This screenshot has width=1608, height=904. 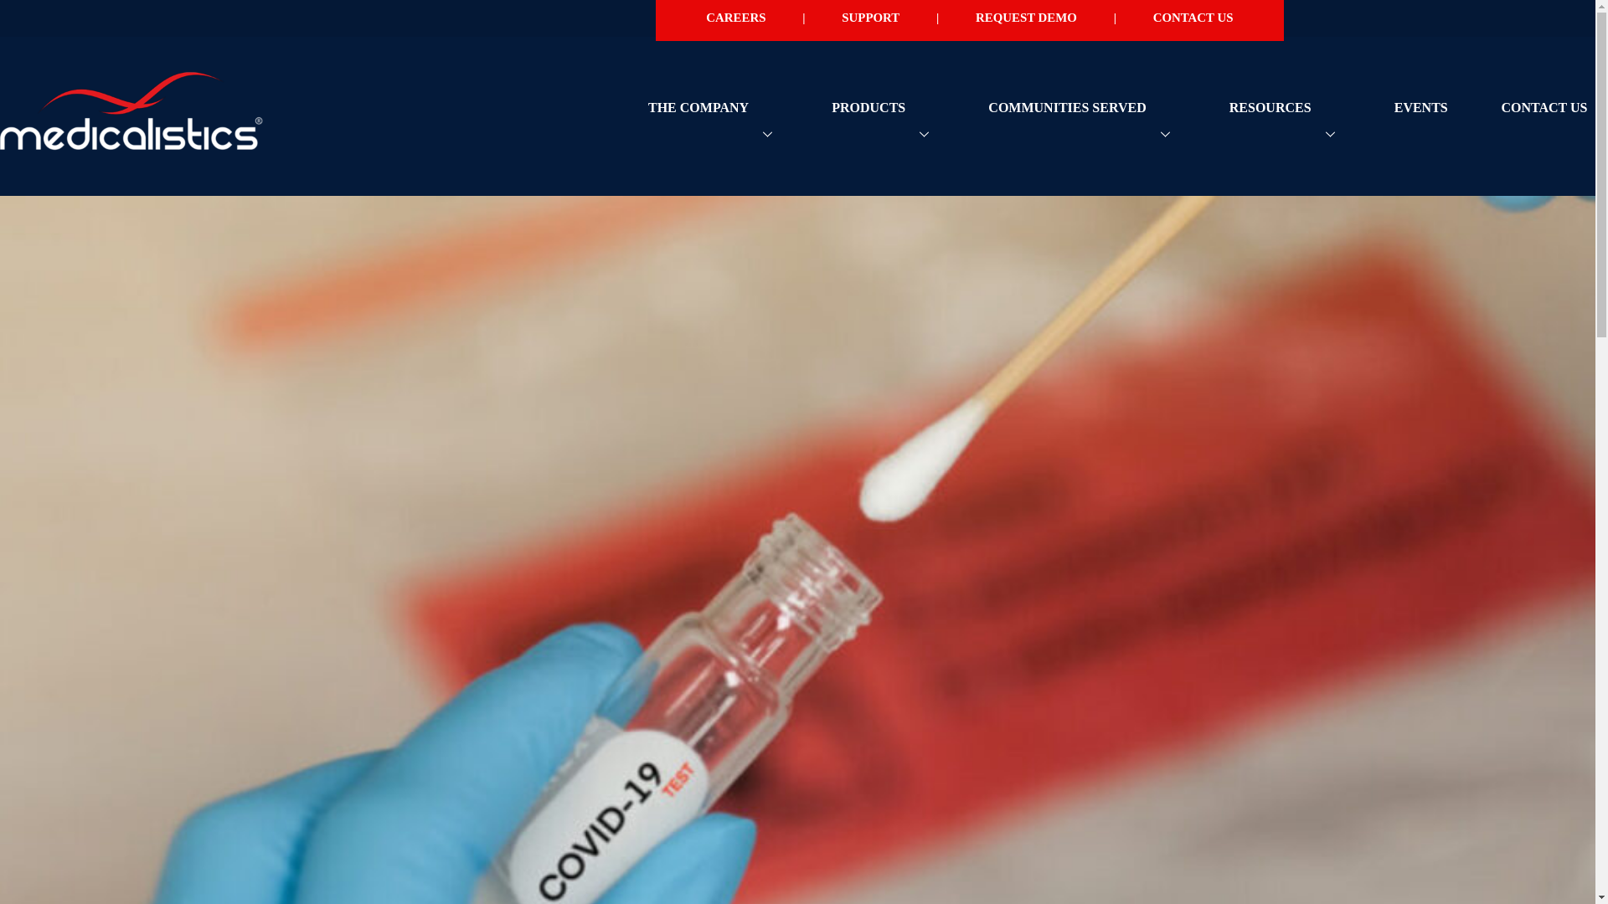 What do you see at coordinates (735, 20) in the screenshot?
I see `CAREERS` at bounding box center [735, 20].